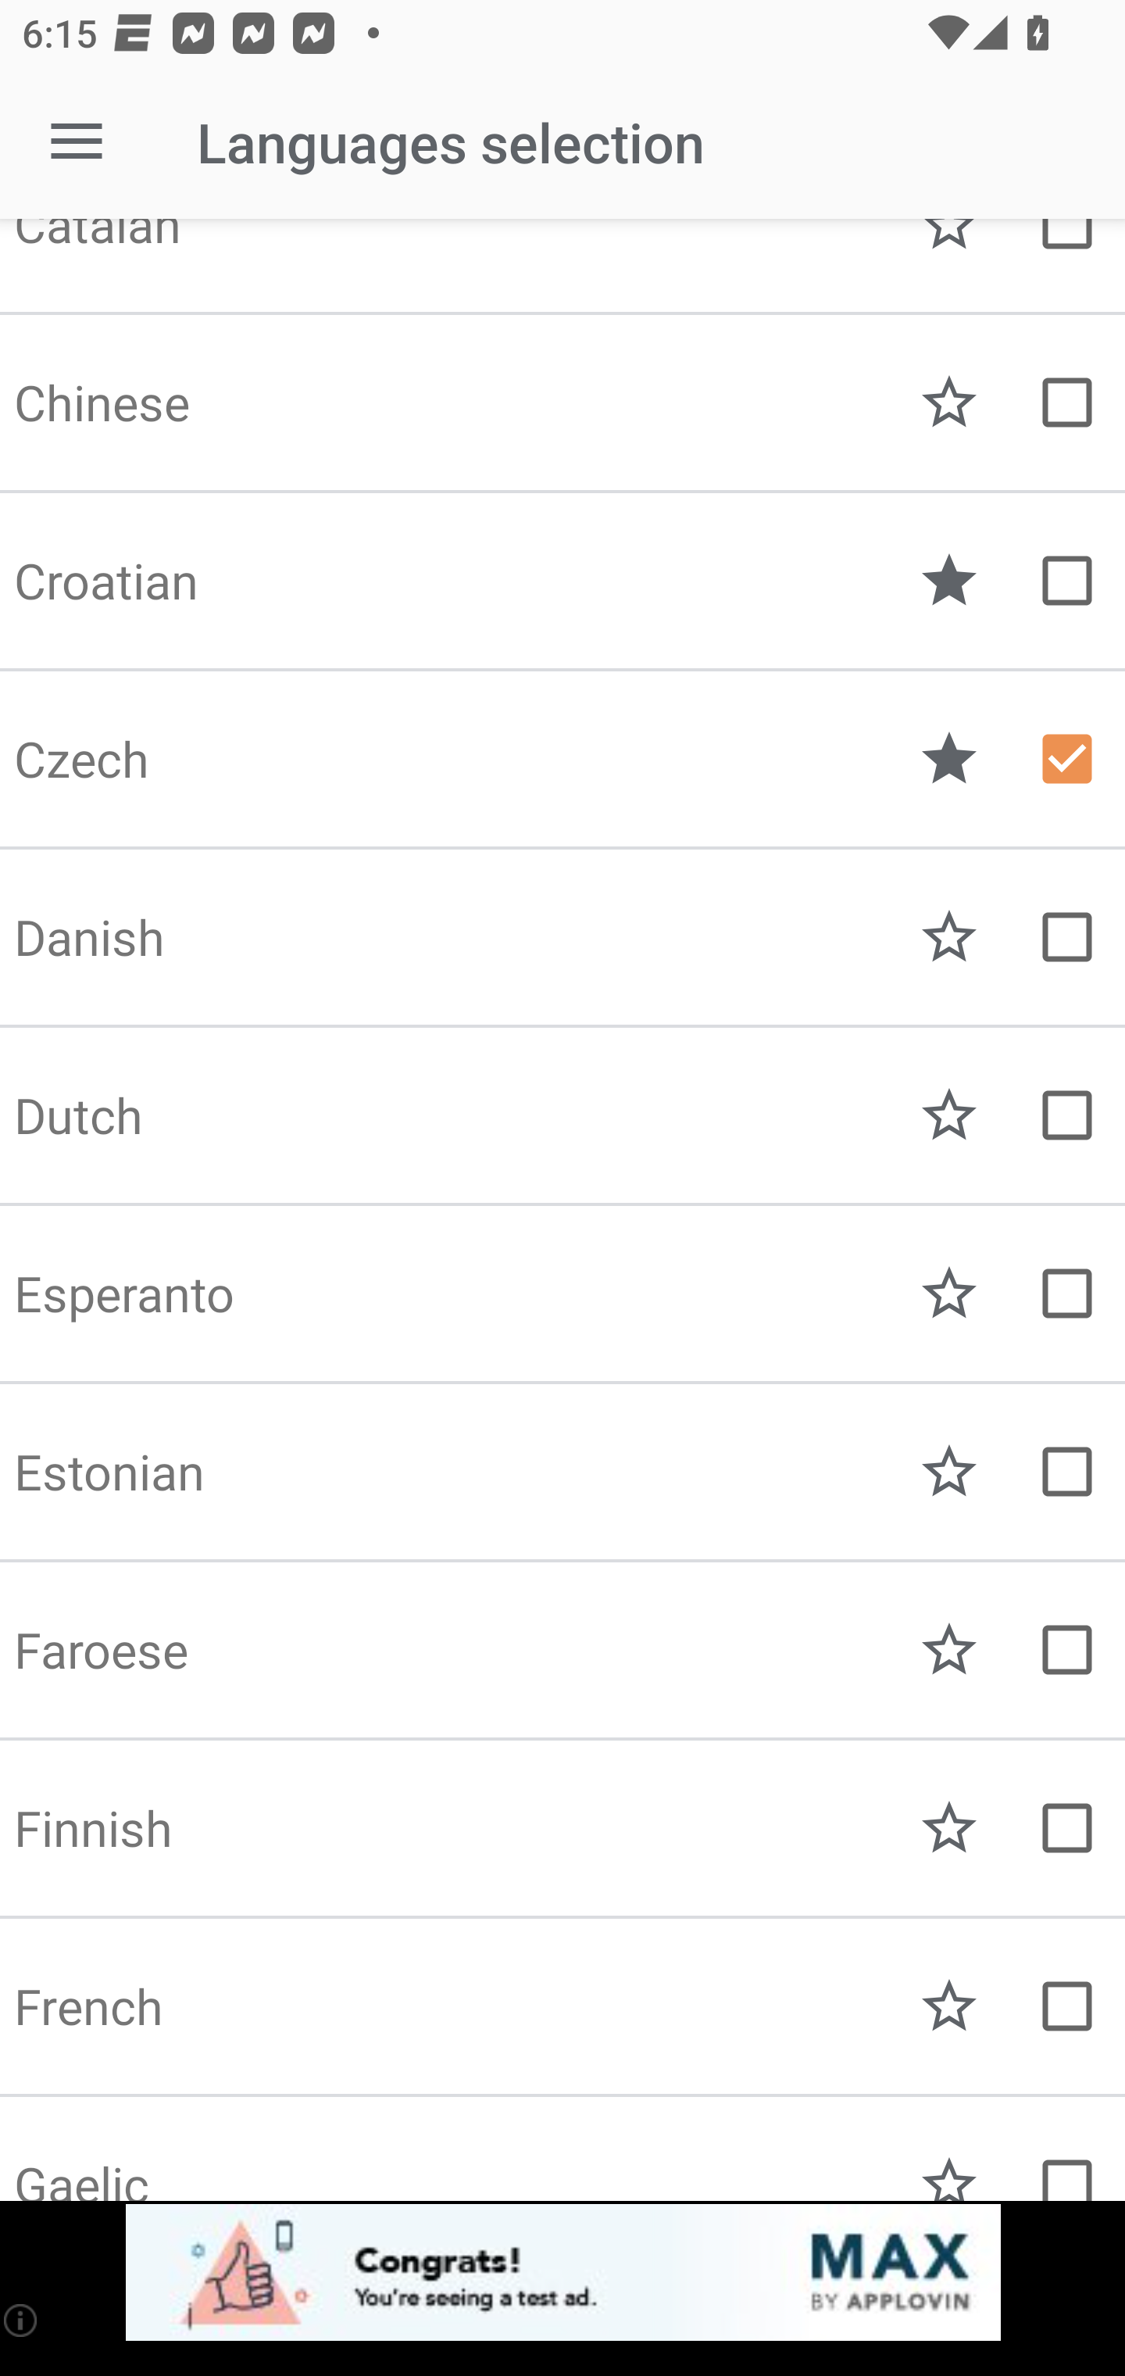  I want to click on Favorite, so click(949, 1294).